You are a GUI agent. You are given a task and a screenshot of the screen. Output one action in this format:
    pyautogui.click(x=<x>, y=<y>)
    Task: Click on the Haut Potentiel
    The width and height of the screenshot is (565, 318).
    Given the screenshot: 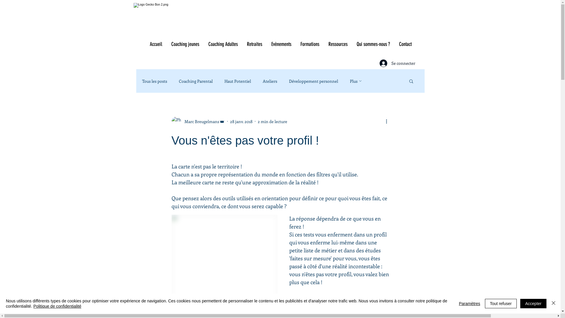 What is the action you would take?
    pyautogui.click(x=237, y=81)
    